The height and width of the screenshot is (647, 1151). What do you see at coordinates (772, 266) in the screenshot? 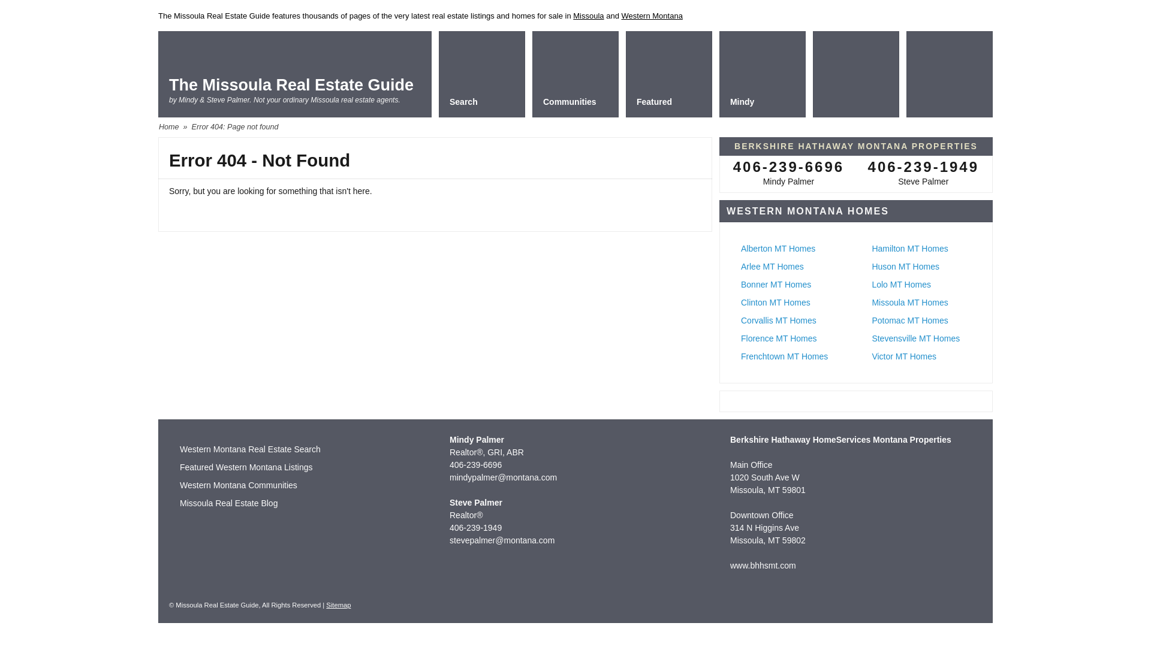
I see `Arlee MT Homes` at bounding box center [772, 266].